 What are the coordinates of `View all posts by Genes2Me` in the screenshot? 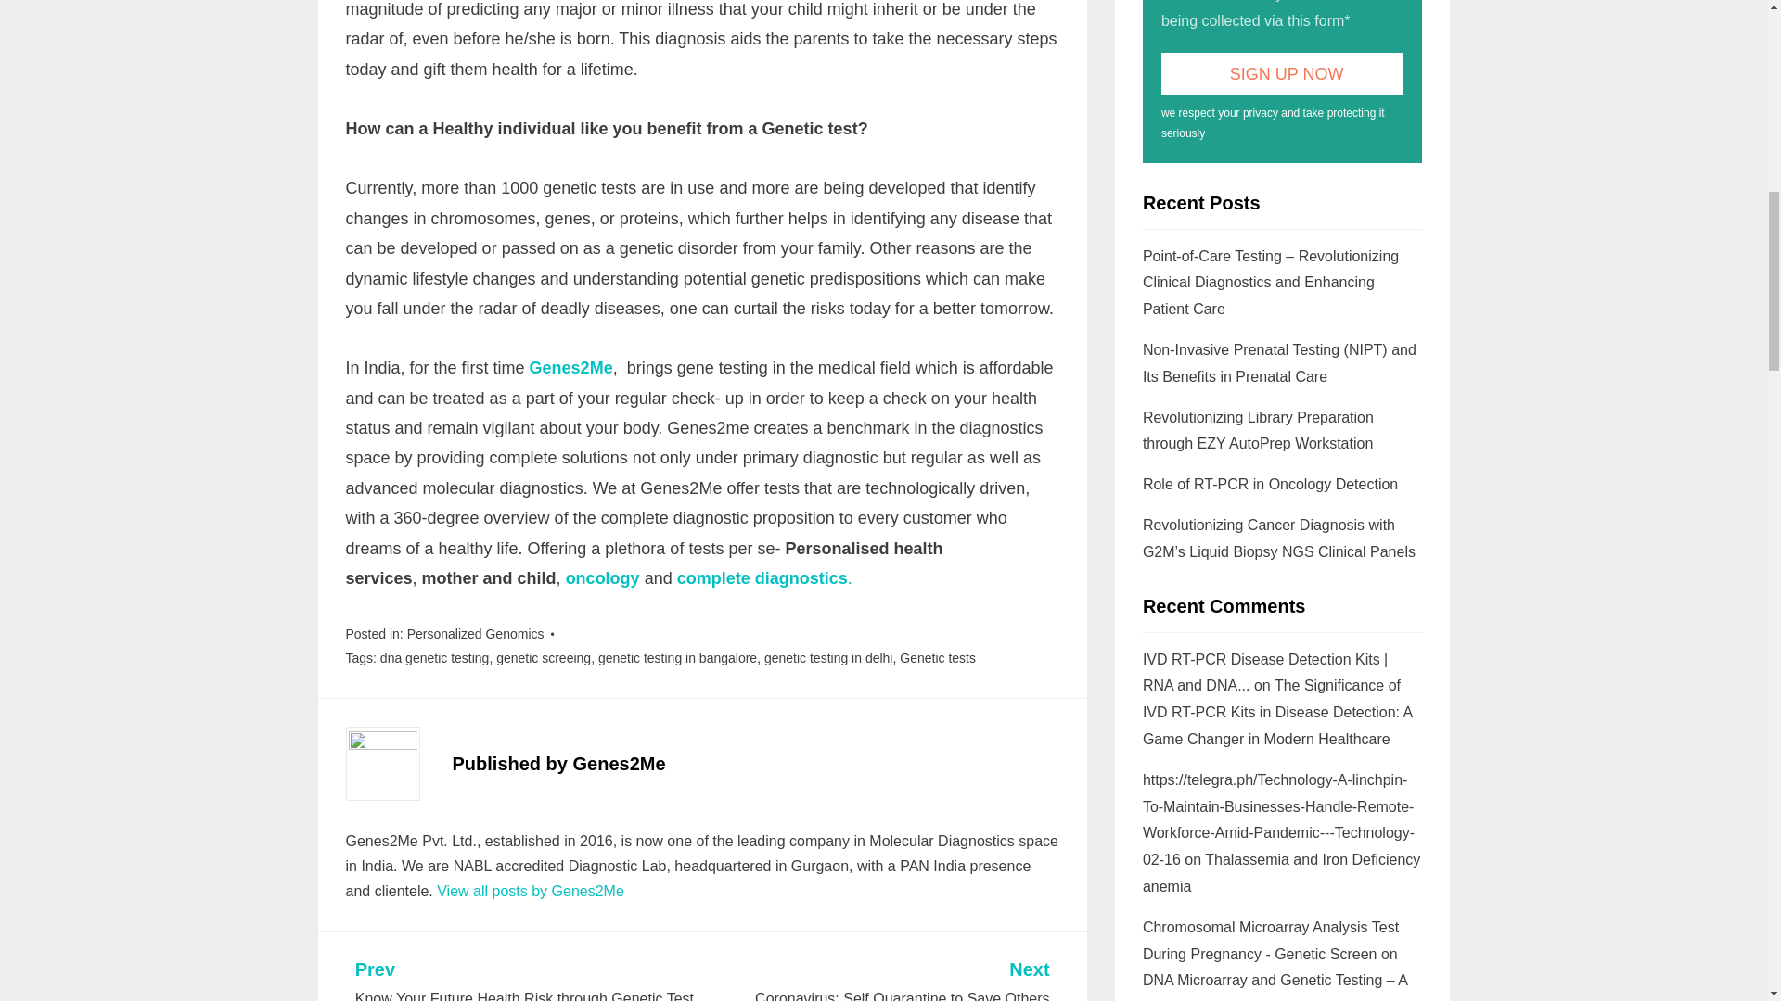 It's located at (531, 890).